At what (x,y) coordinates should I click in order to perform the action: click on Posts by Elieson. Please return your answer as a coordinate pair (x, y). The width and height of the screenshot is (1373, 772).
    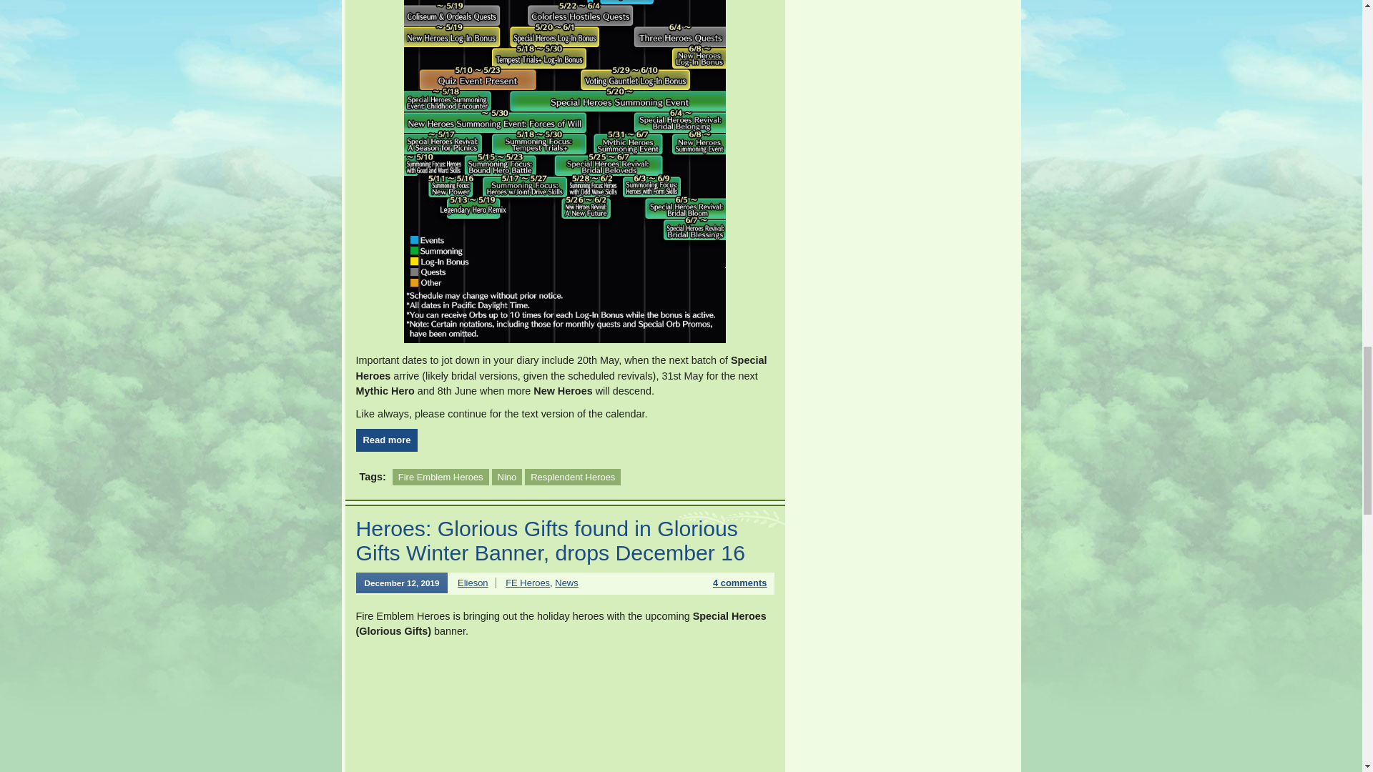
    Looking at the image, I should click on (472, 582).